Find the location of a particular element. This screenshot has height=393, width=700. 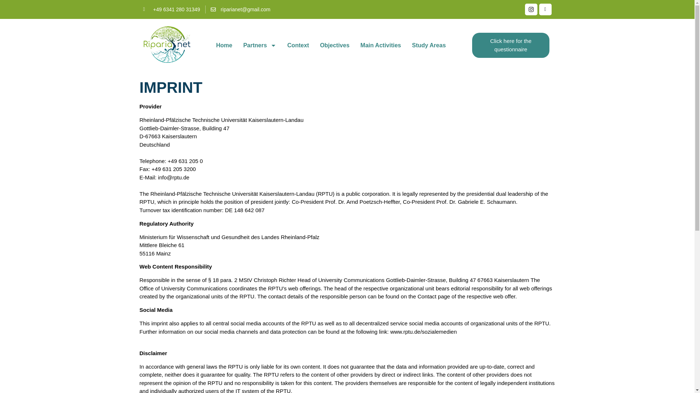

Main Activities is located at coordinates (381, 45).